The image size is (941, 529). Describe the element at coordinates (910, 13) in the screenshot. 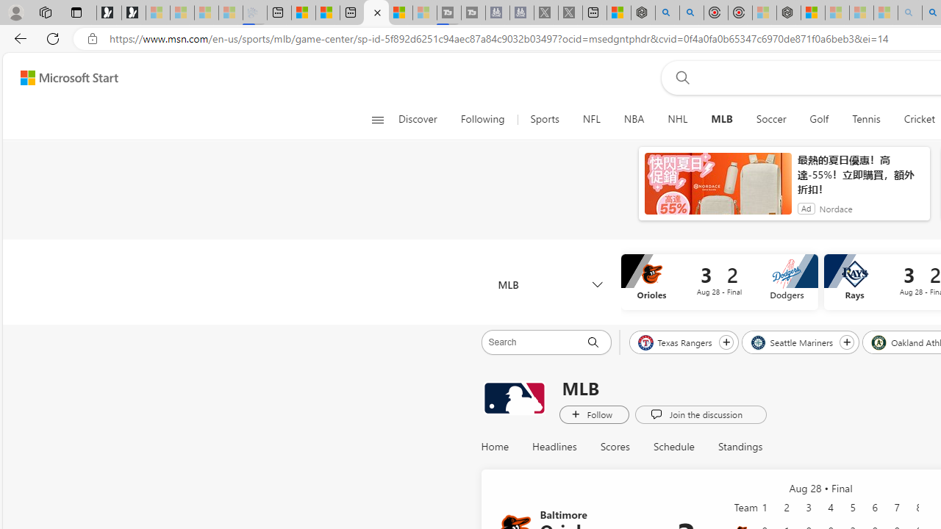

I see `amazon - Search - Sleeping` at that location.